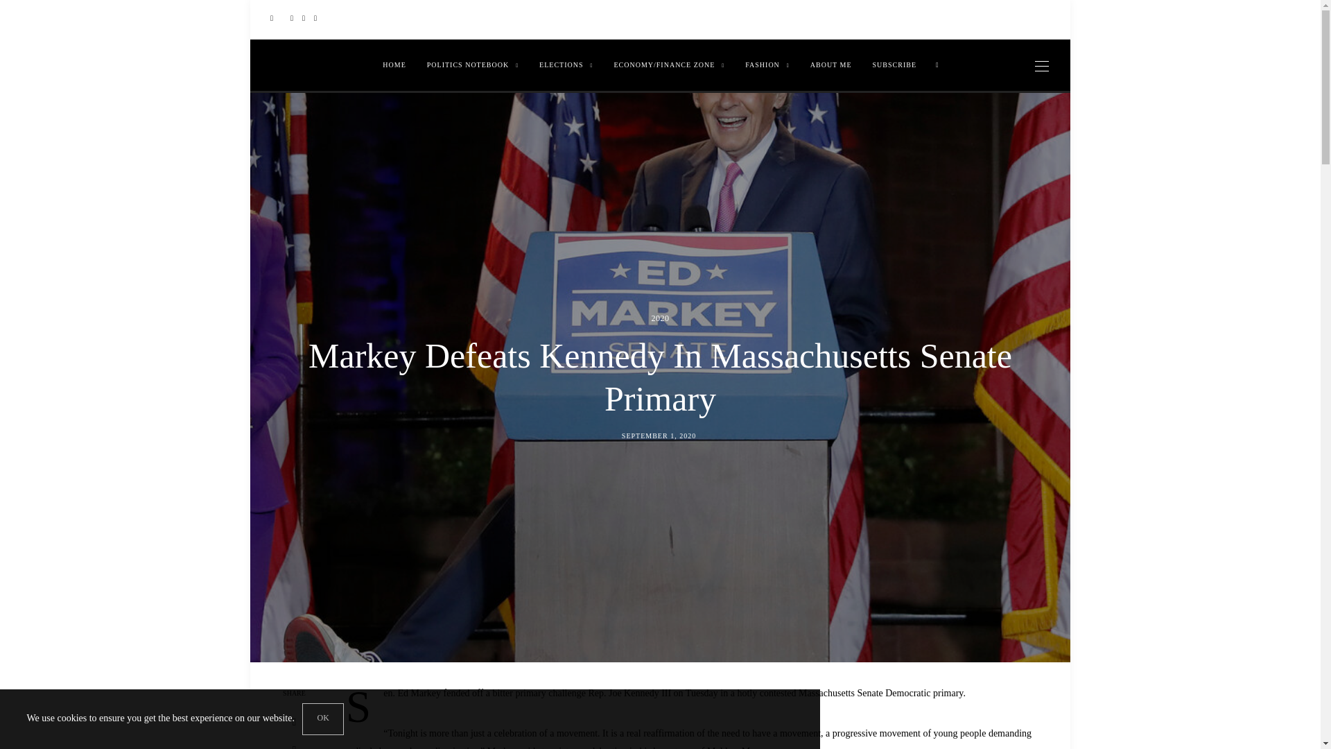 The height and width of the screenshot is (749, 1331). I want to click on HOME, so click(394, 65).